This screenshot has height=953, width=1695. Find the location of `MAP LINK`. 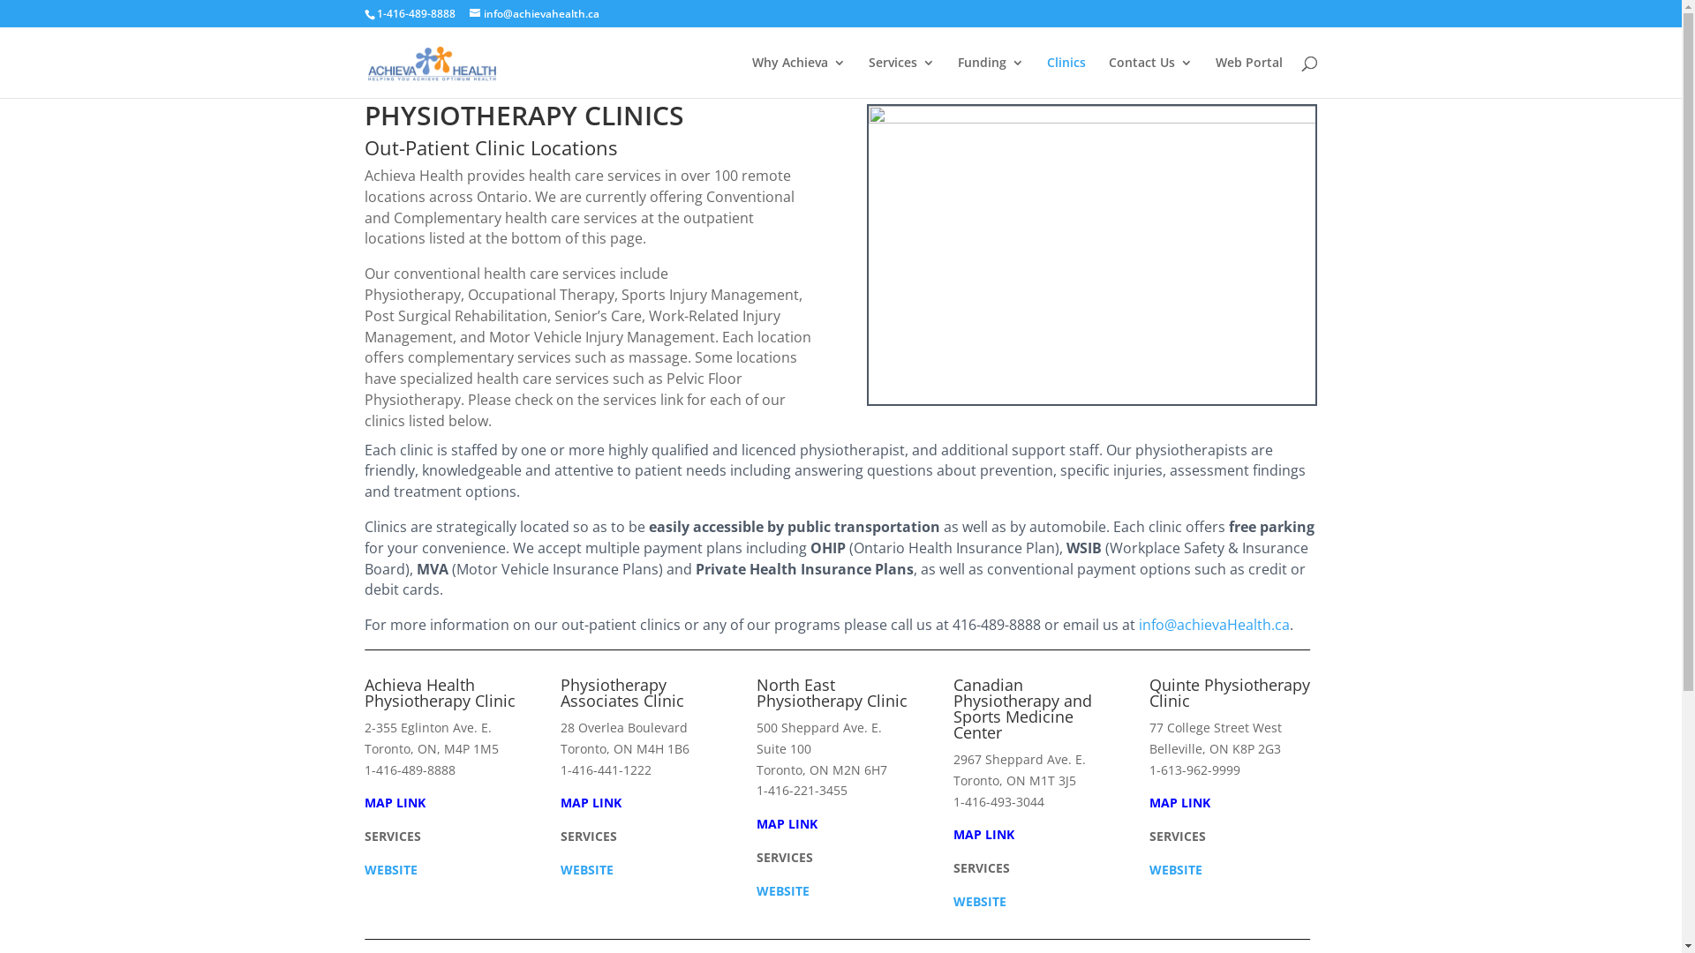

MAP LINK is located at coordinates (787, 824).